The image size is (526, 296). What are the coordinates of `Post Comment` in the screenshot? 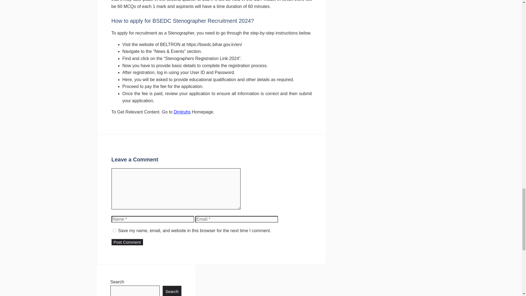 It's located at (127, 242).